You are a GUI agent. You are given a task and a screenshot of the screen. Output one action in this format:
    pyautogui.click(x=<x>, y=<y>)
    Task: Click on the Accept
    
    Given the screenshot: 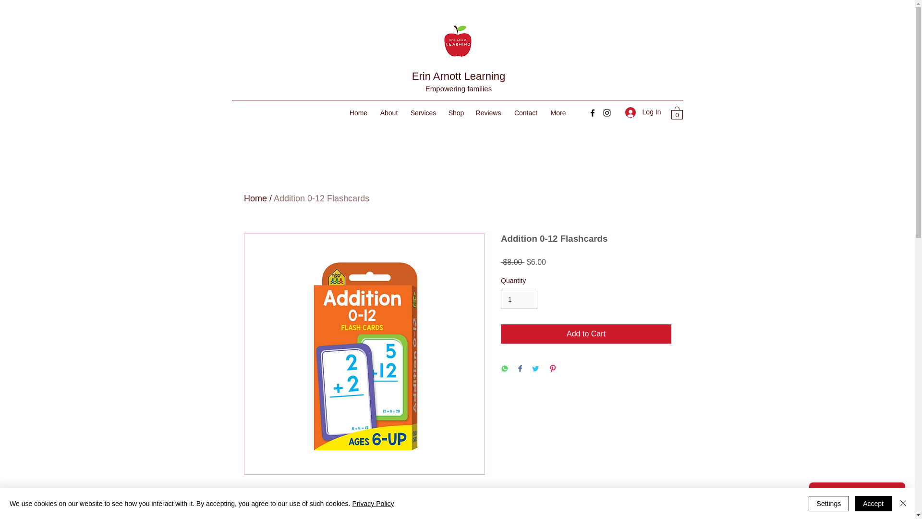 What is the action you would take?
    pyautogui.click(x=873, y=504)
    